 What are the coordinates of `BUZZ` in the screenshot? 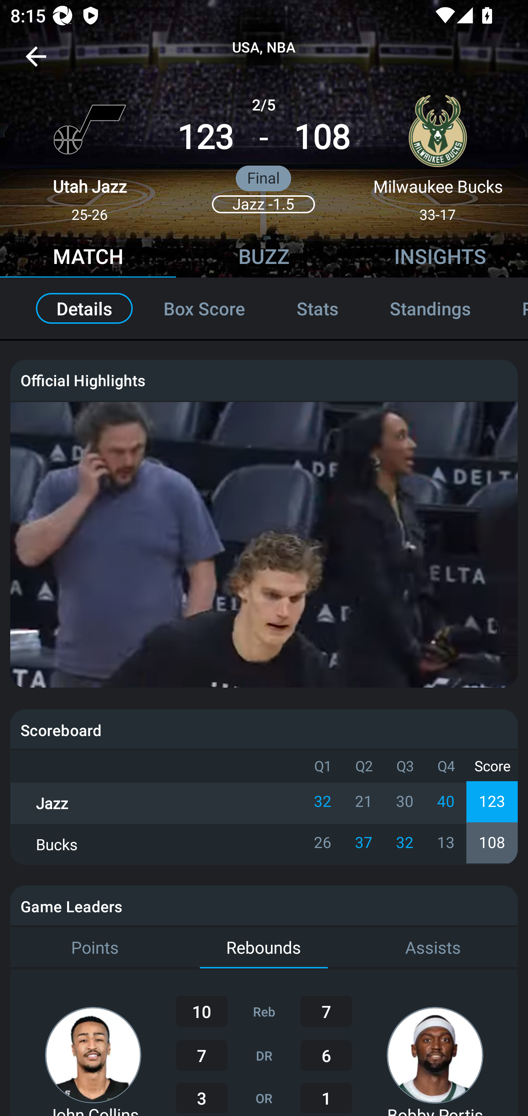 It's located at (264, 258).